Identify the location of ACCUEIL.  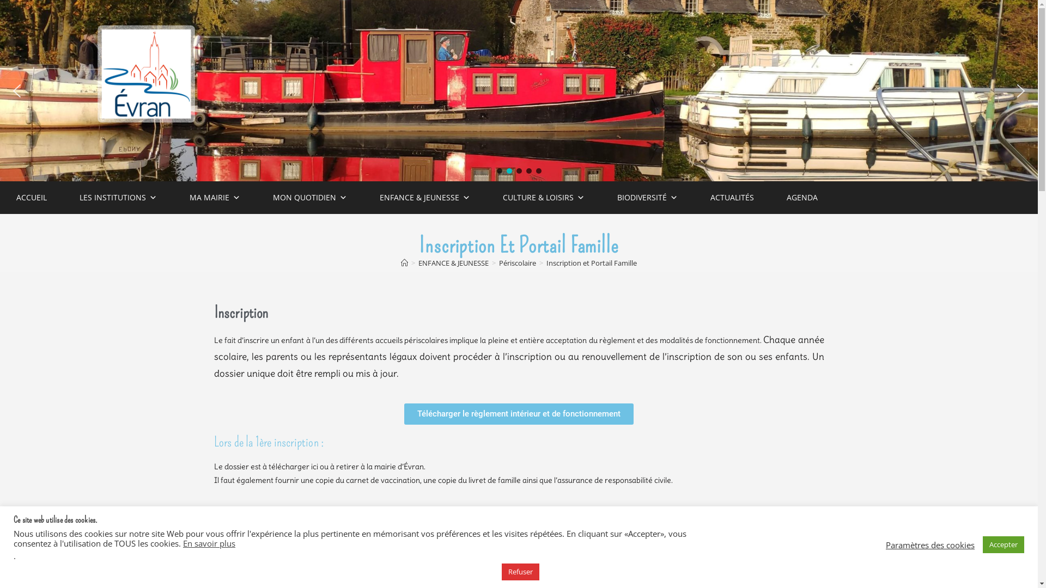
(32, 198).